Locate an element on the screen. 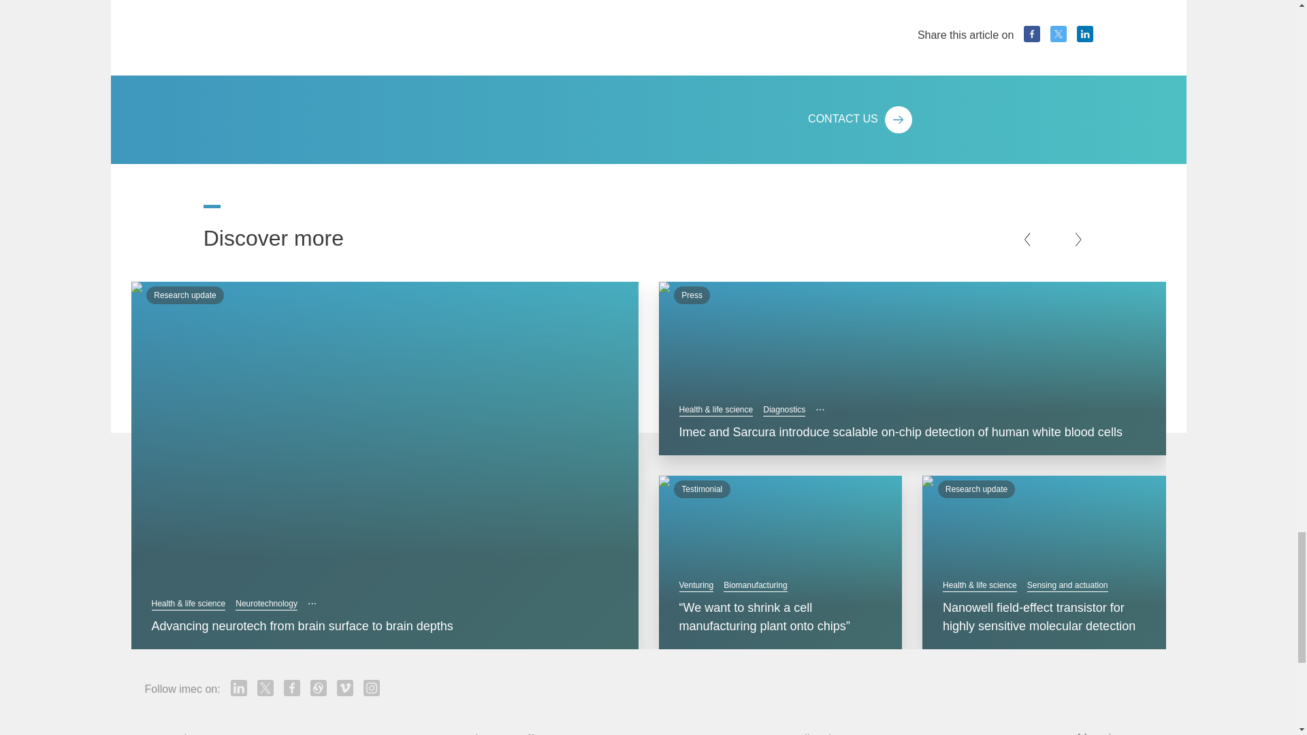  X is located at coordinates (265, 415).